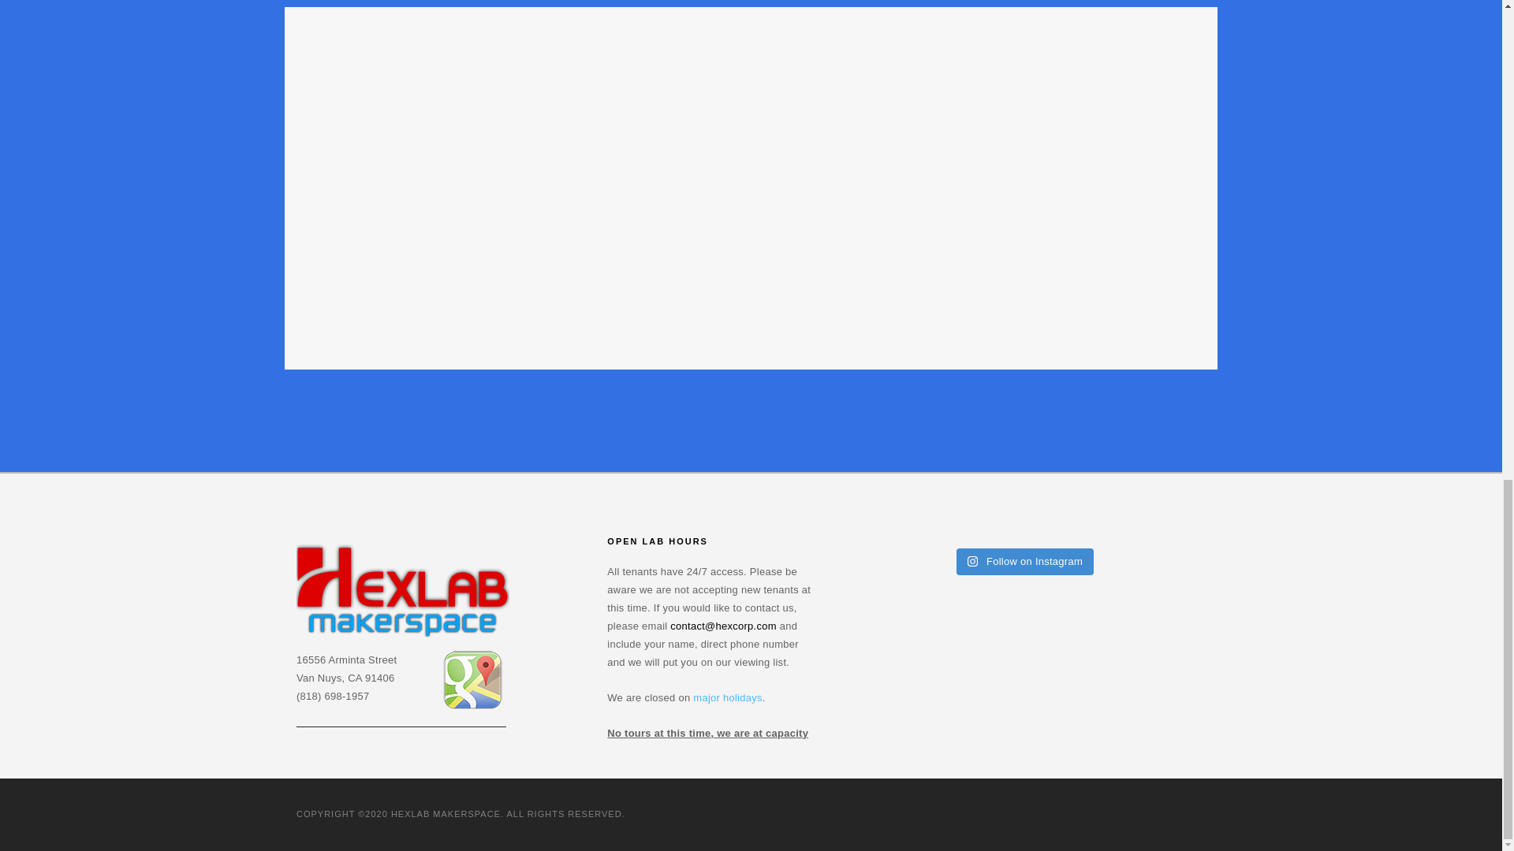 This screenshot has width=1514, height=851. Describe the element at coordinates (727, 697) in the screenshot. I see `Holiday Schedule` at that location.